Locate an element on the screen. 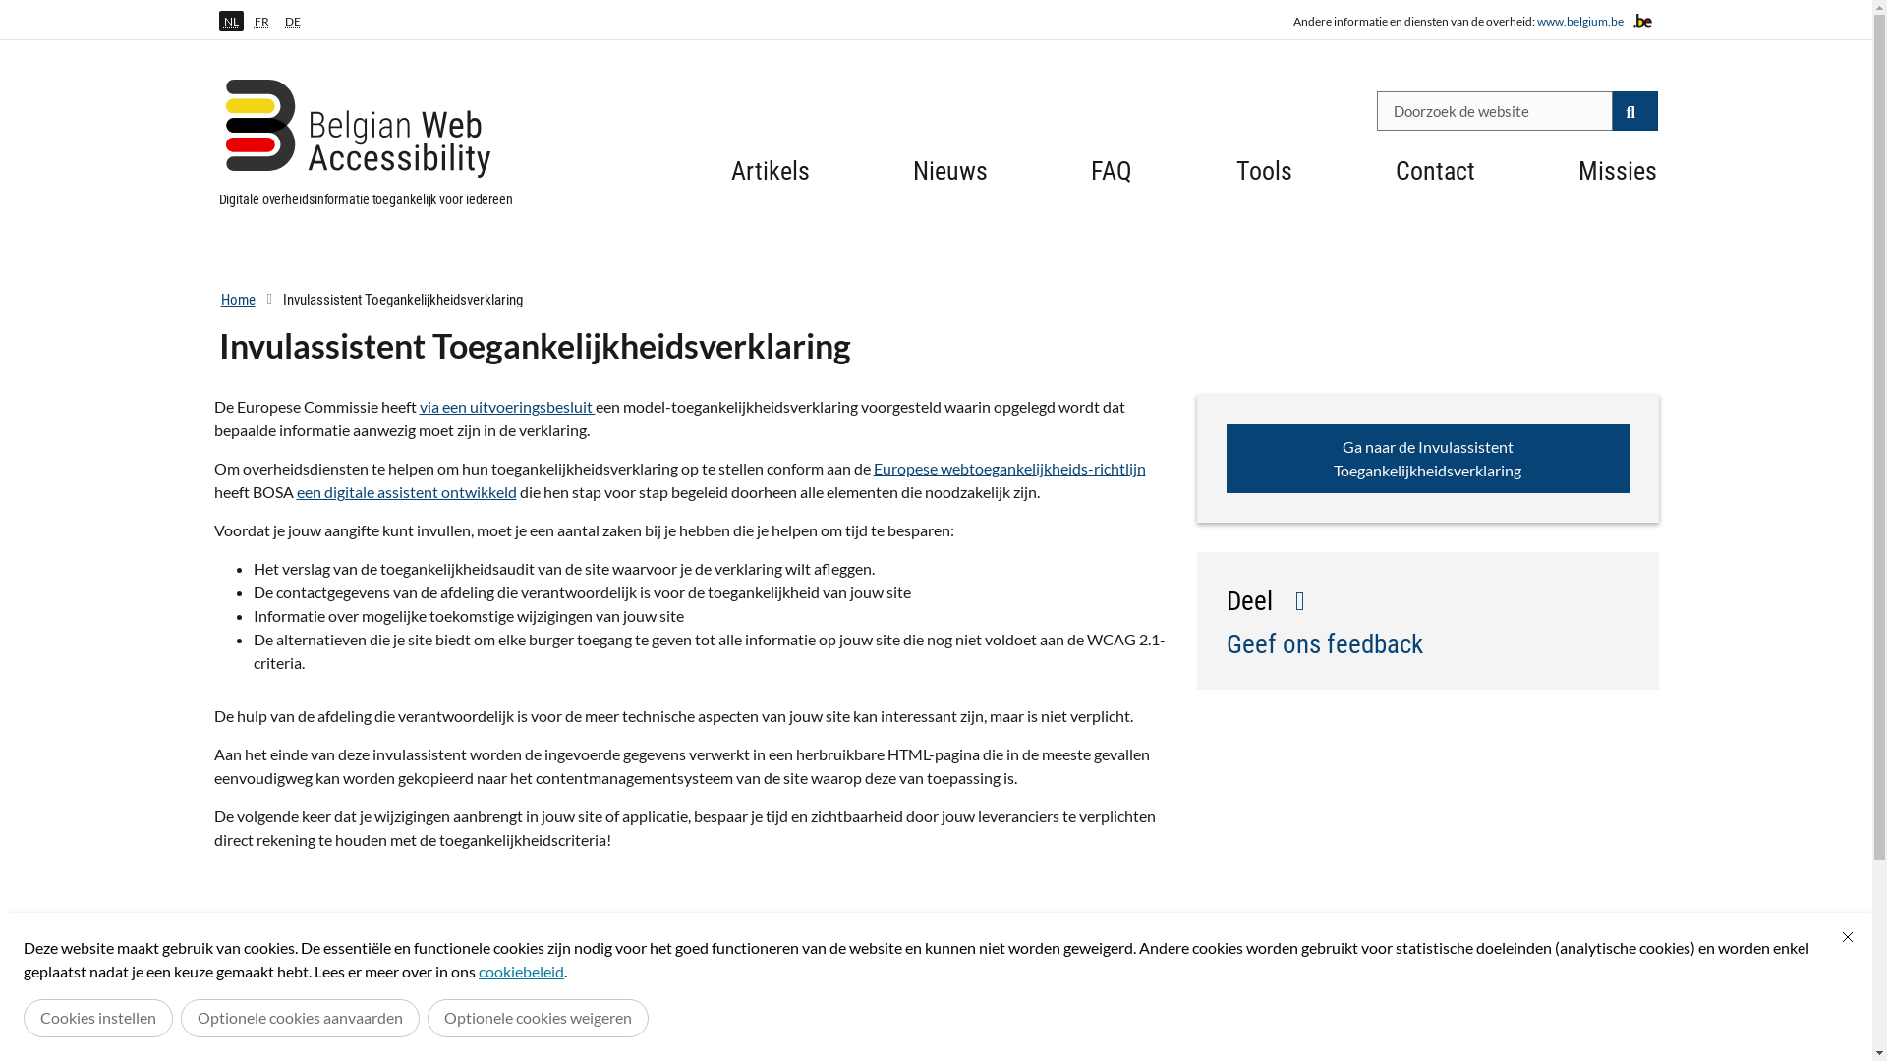 The width and height of the screenshot is (1887, 1061). FAQ is located at coordinates (1112, 179).